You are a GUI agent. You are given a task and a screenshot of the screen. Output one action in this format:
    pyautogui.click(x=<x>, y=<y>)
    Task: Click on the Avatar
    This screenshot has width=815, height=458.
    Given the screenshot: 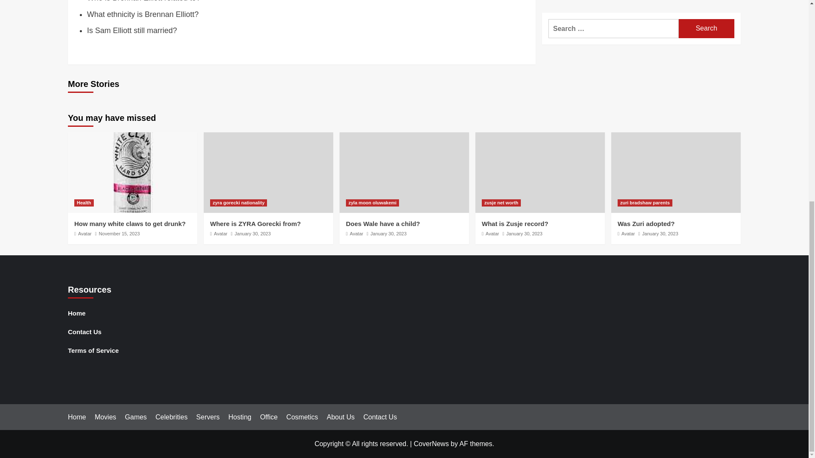 What is the action you would take?
    pyautogui.click(x=220, y=234)
    